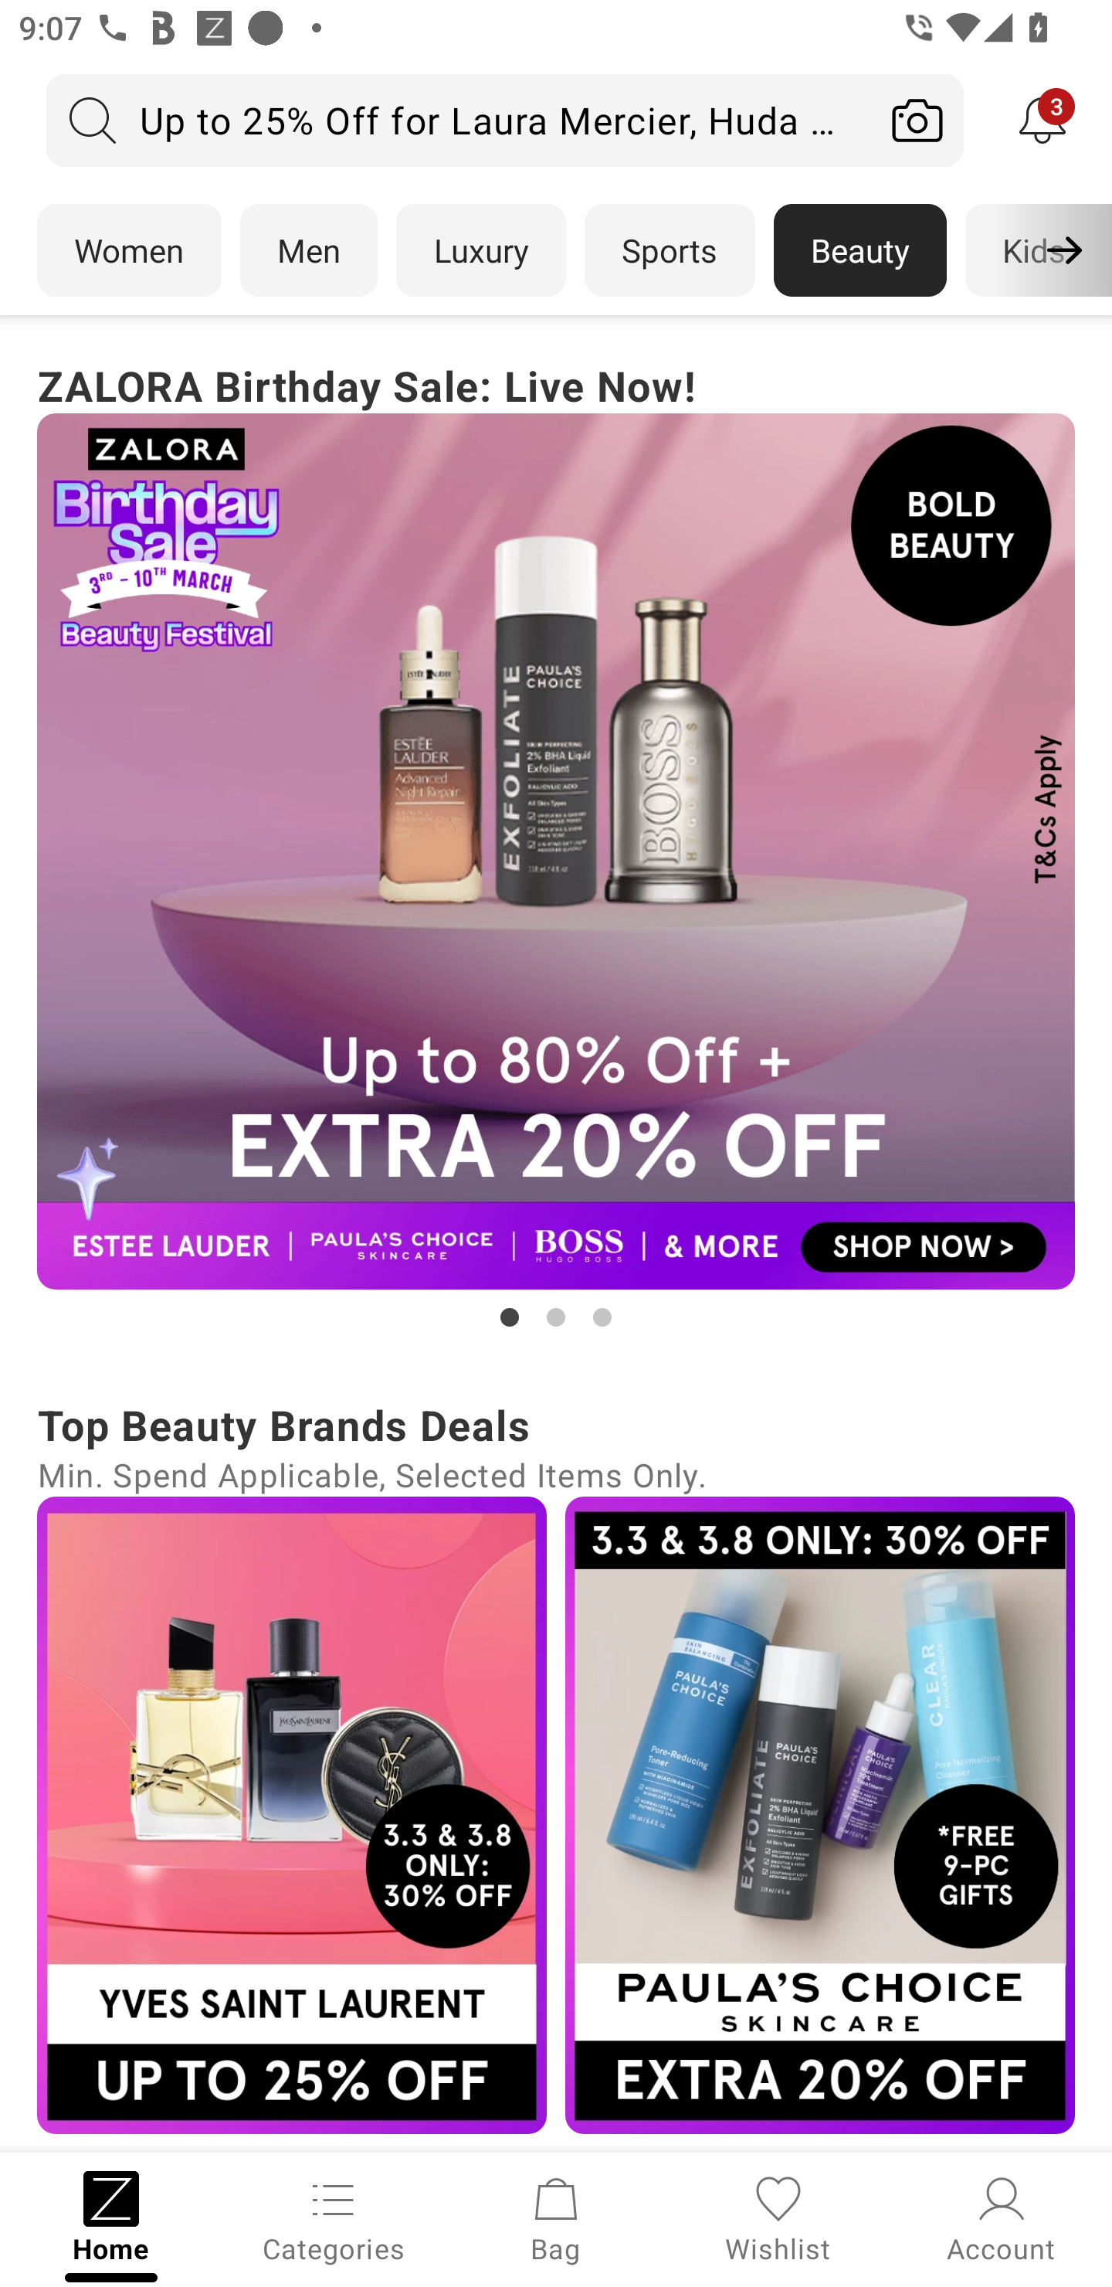 The width and height of the screenshot is (1112, 2287). I want to click on Sports, so click(670, 250).